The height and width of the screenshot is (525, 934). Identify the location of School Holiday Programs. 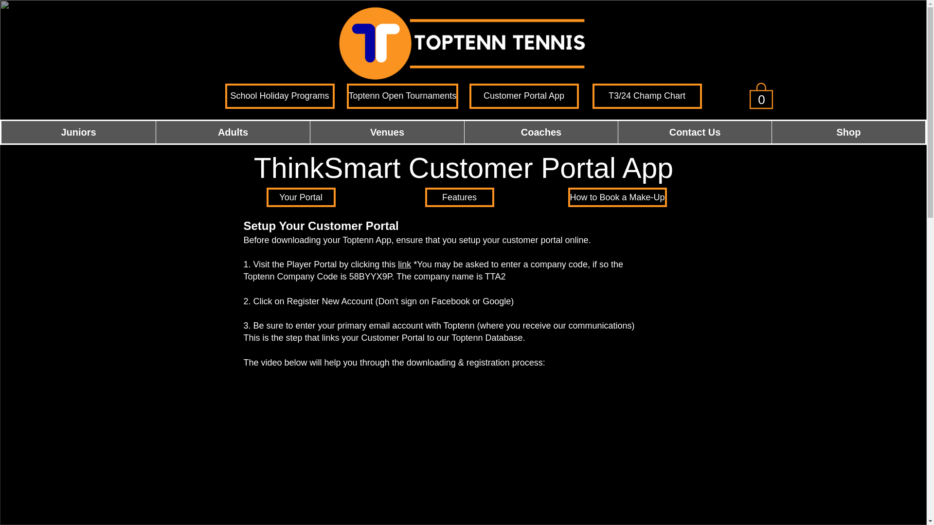
(279, 96).